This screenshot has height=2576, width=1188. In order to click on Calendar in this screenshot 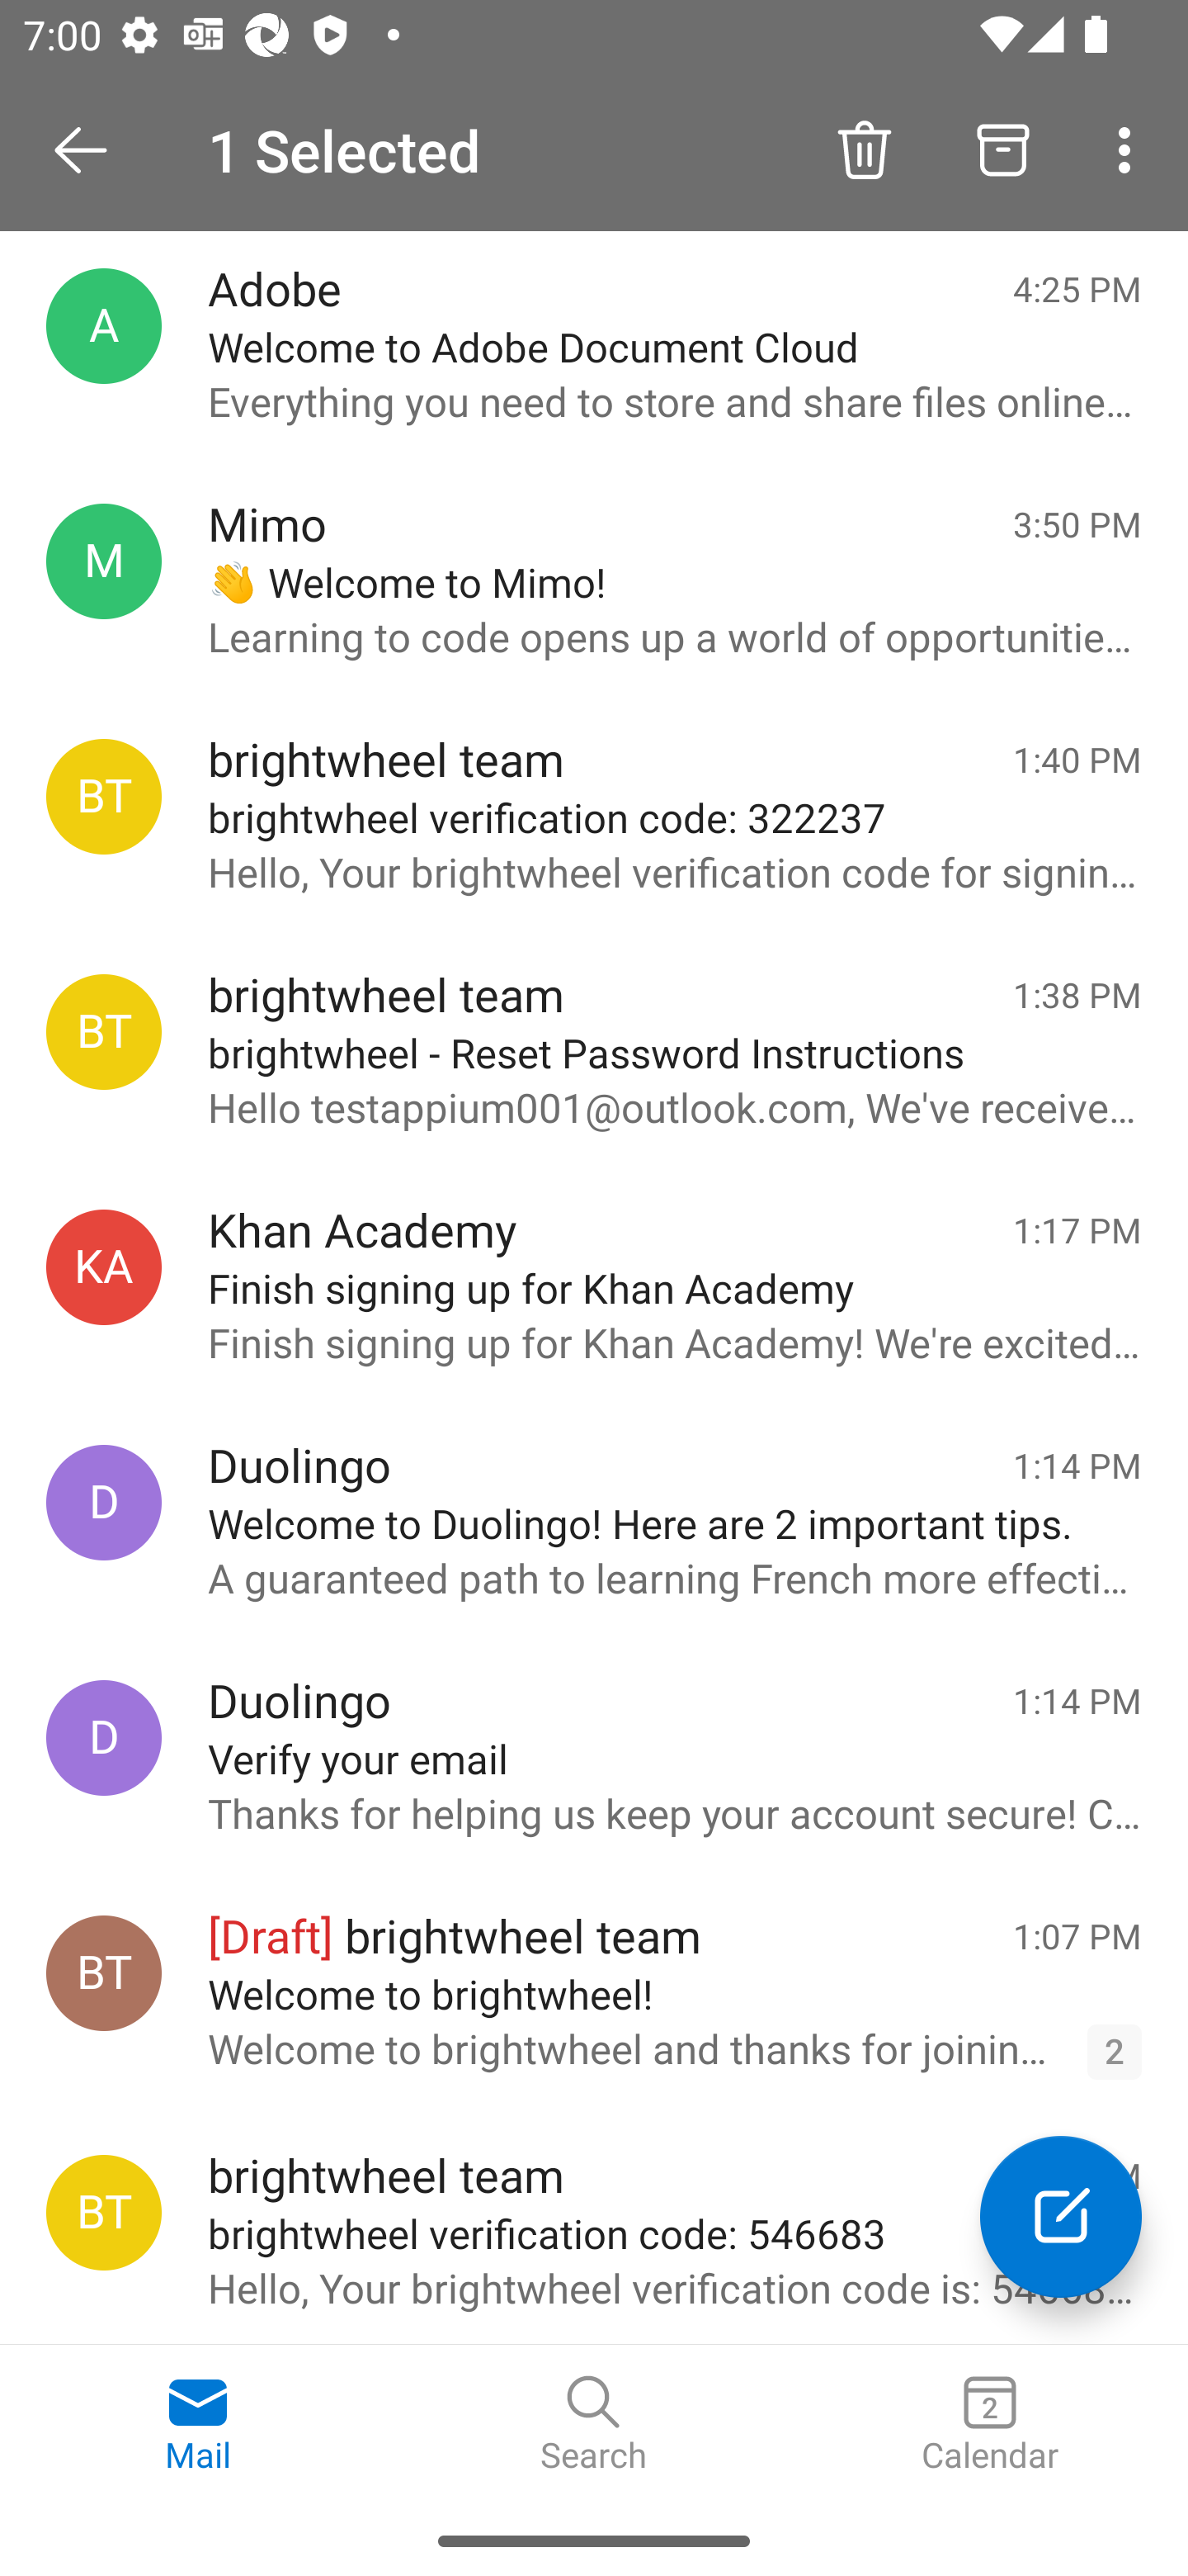, I will do `click(990, 2425)`.